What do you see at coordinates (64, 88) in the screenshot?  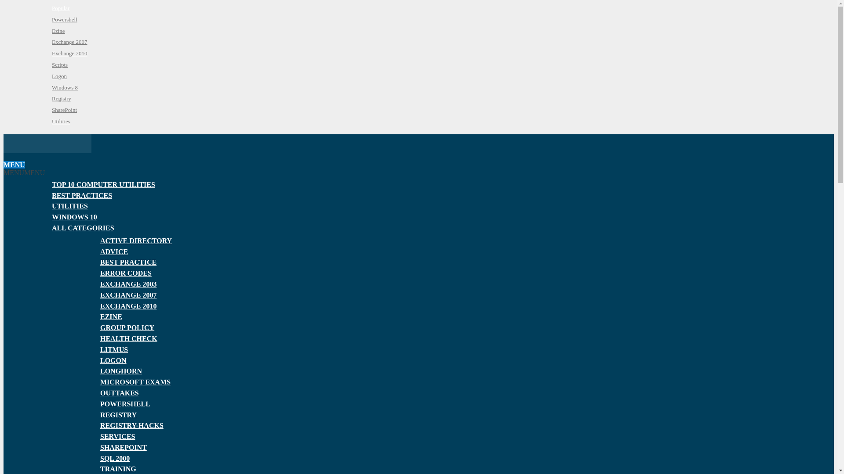 I see `Windows 8` at bounding box center [64, 88].